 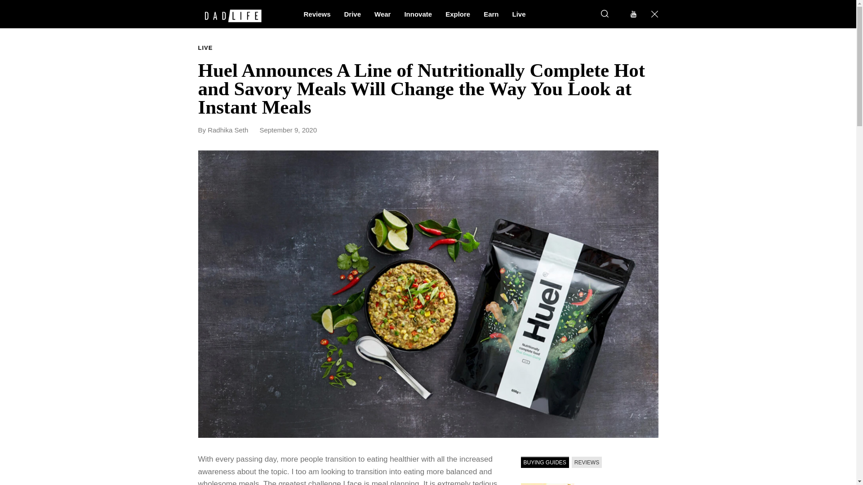 What do you see at coordinates (205, 48) in the screenshot?
I see `LIVE` at bounding box center [205, 48].